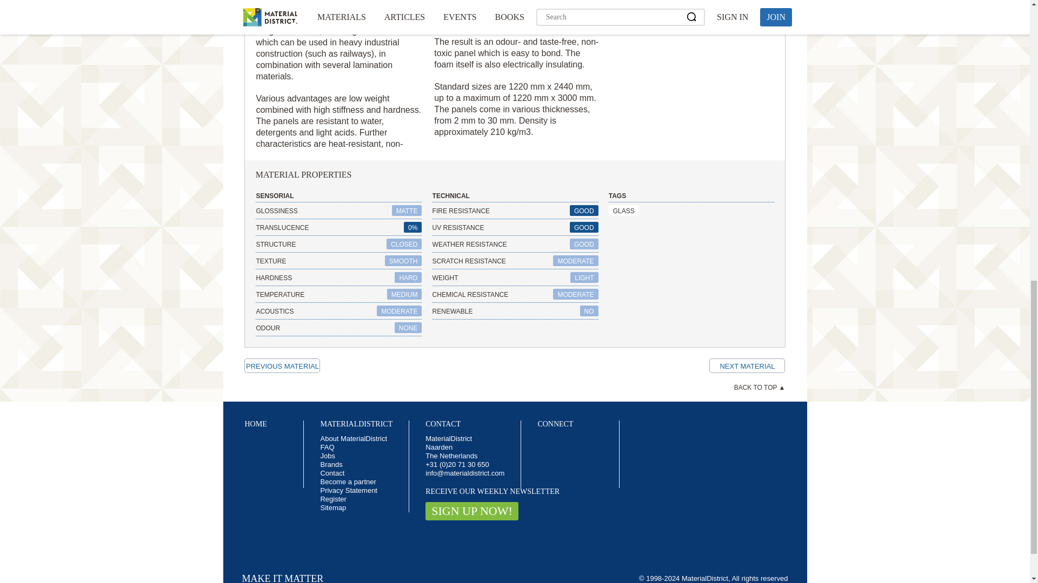 This screenshot has width=1038, height=583. I want to click on MEDIUM, so click(404, 294).